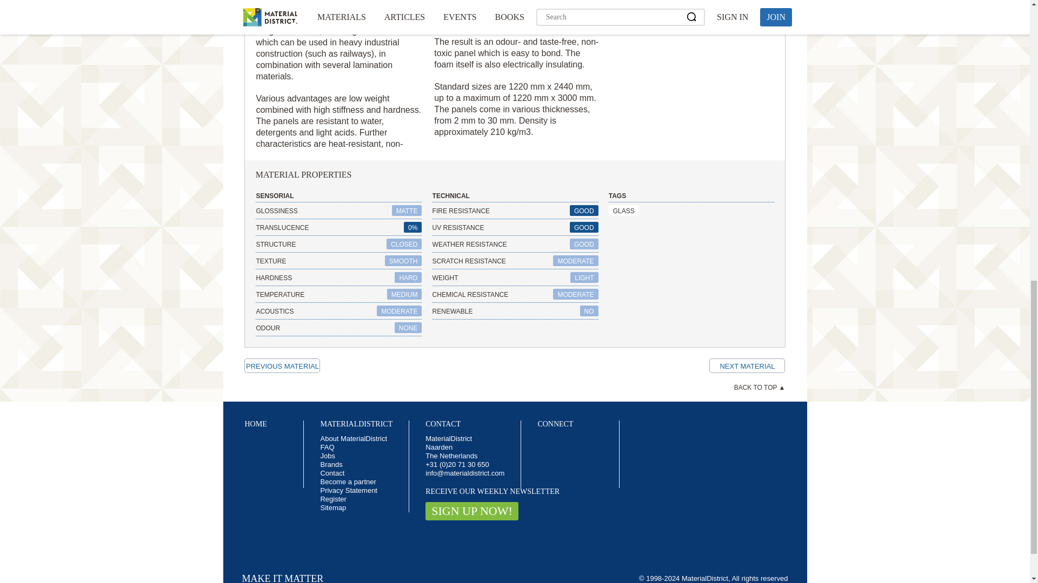 This screenshot has width=1038, height=583. I want to click on MEDIUM, so click(404, 294).